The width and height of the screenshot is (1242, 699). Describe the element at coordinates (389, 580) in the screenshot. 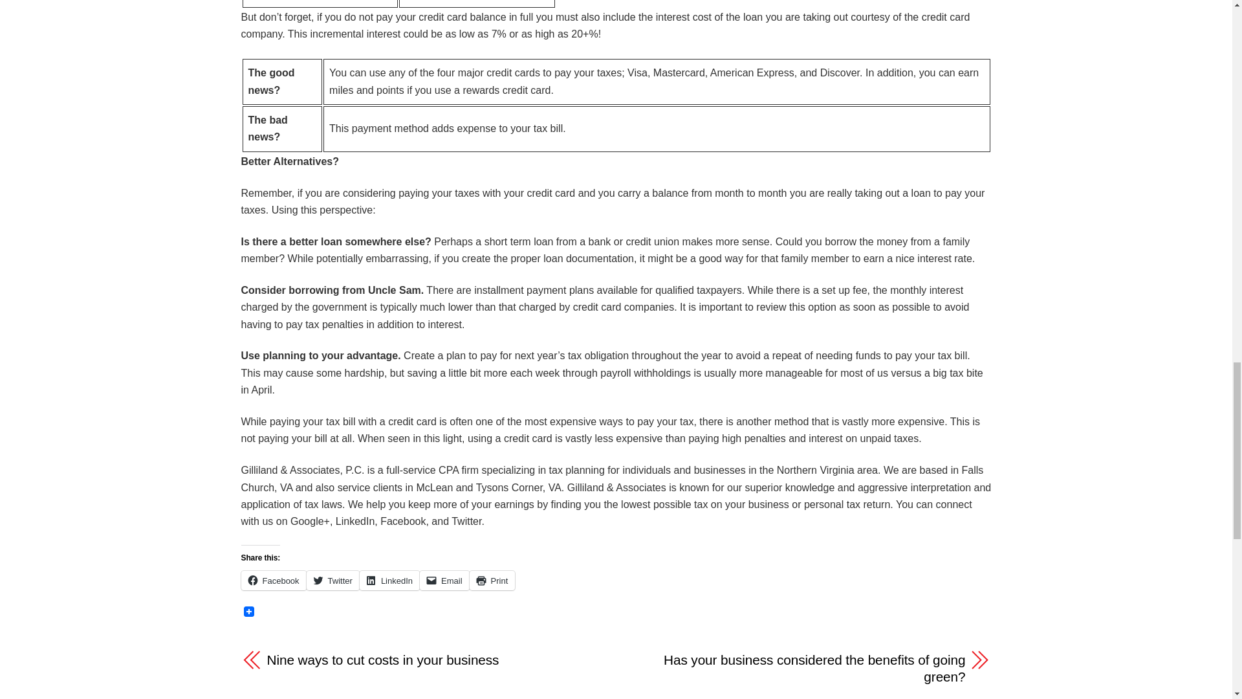

I see `LinkedIn` at that location.